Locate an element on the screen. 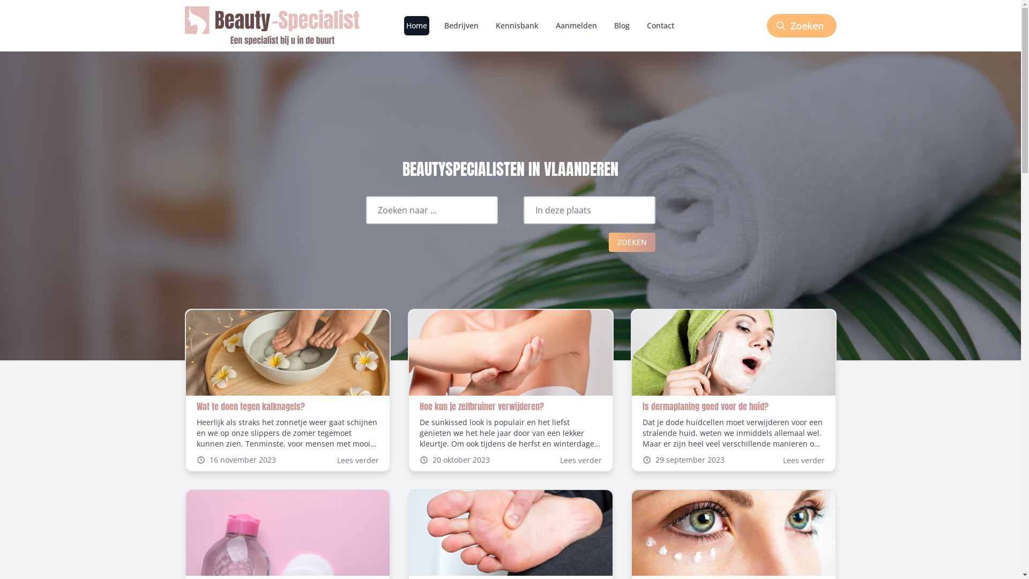 The height and width of the screenshot is (579, 1029). Lees verder is located at coordinates (357, 460).